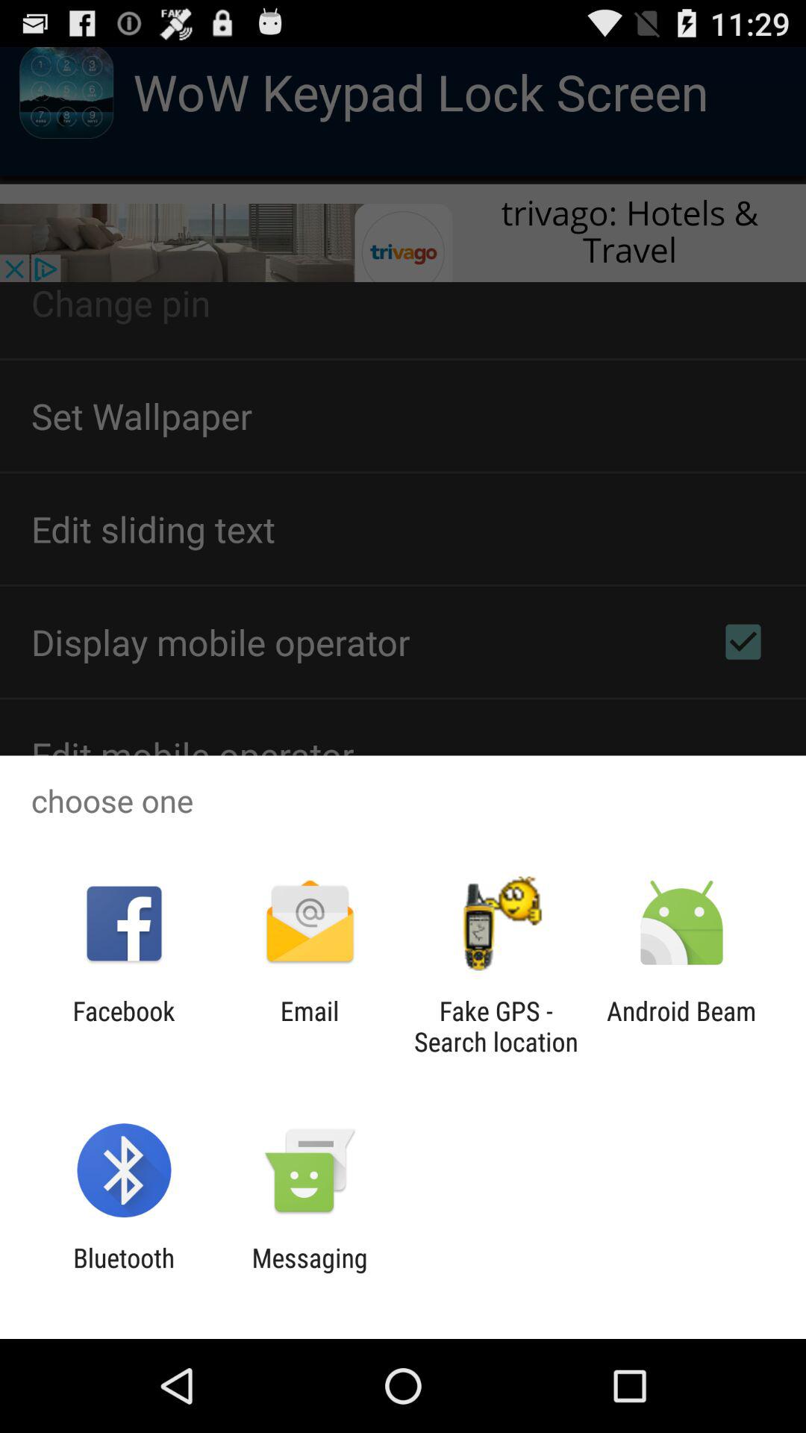 The height and width of the screenshot is (1433, 806). I want to click on select messaging app, so click(309, 1273).